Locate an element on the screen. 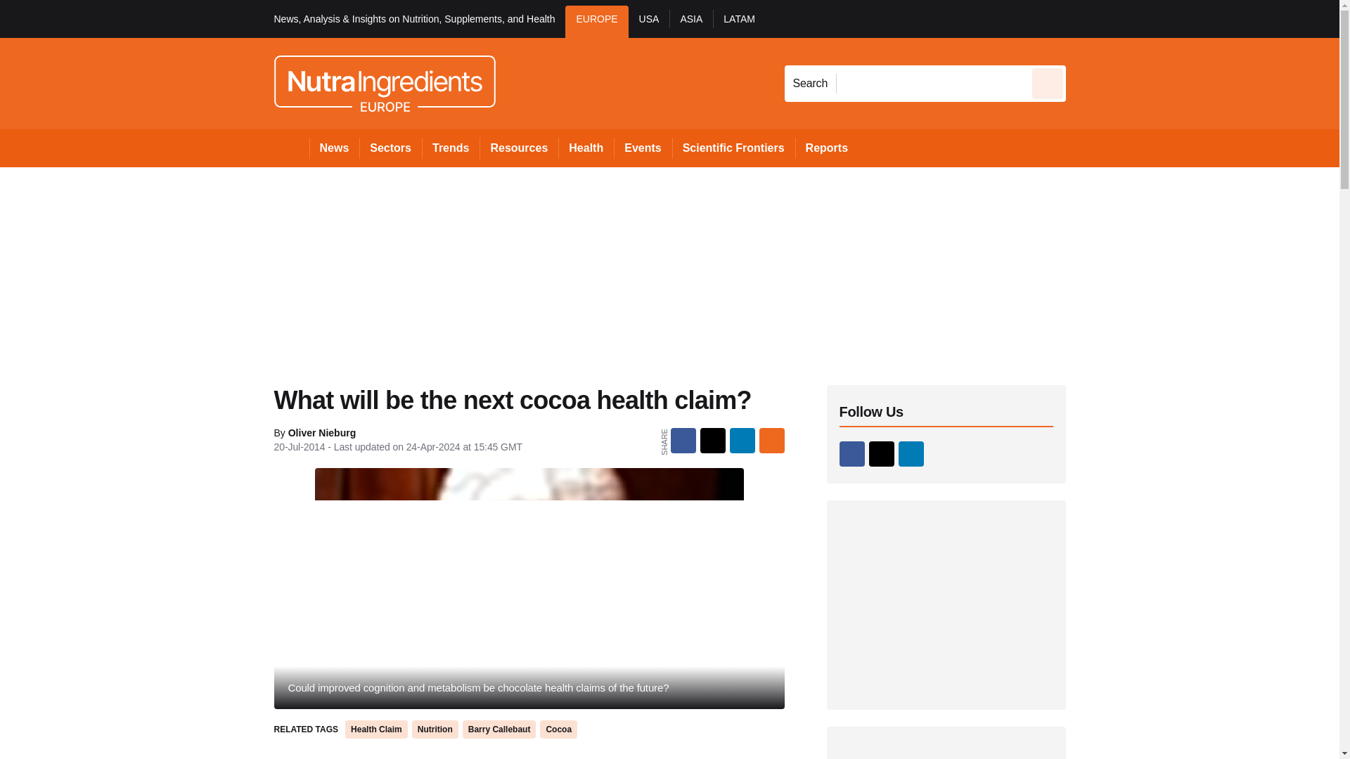  EUROPE is located at coordinates (596, 21).